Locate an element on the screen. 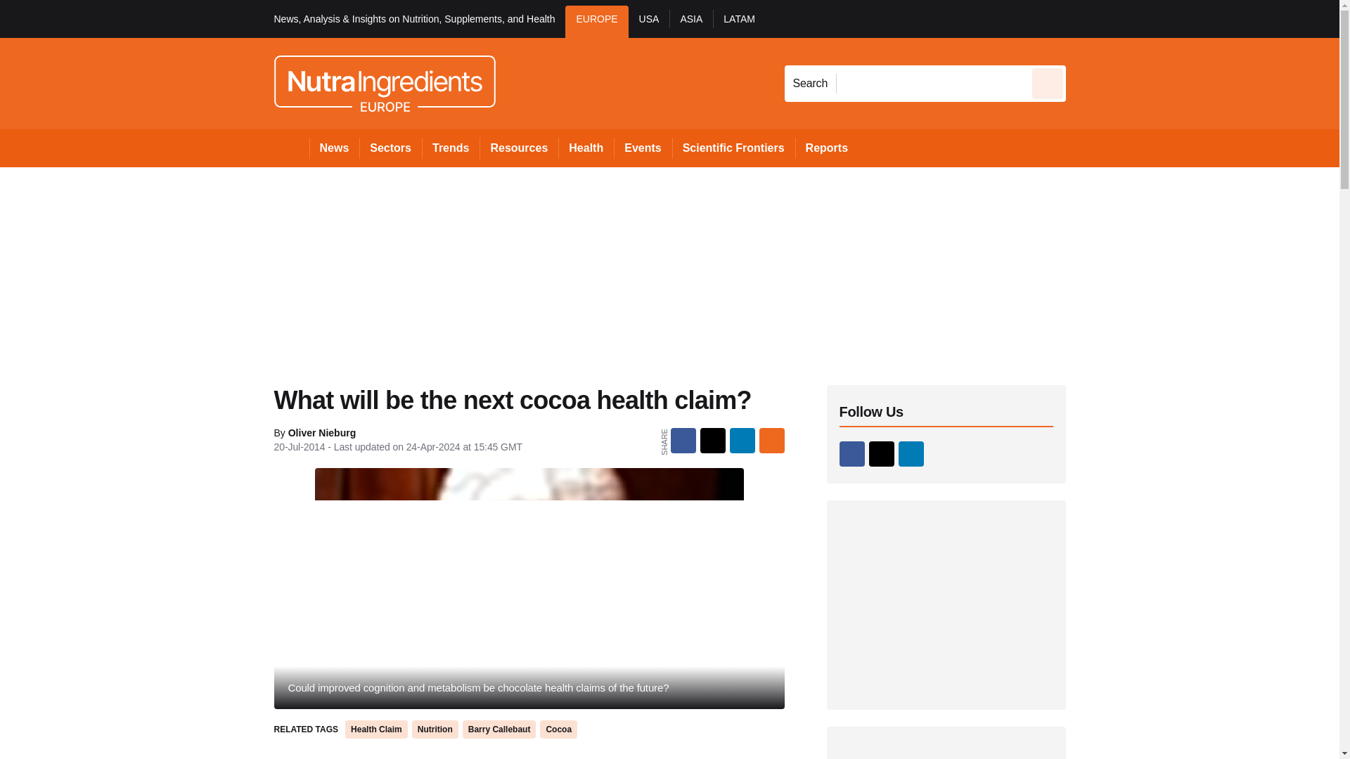  EUROPE is located at coordinates (596, 21).